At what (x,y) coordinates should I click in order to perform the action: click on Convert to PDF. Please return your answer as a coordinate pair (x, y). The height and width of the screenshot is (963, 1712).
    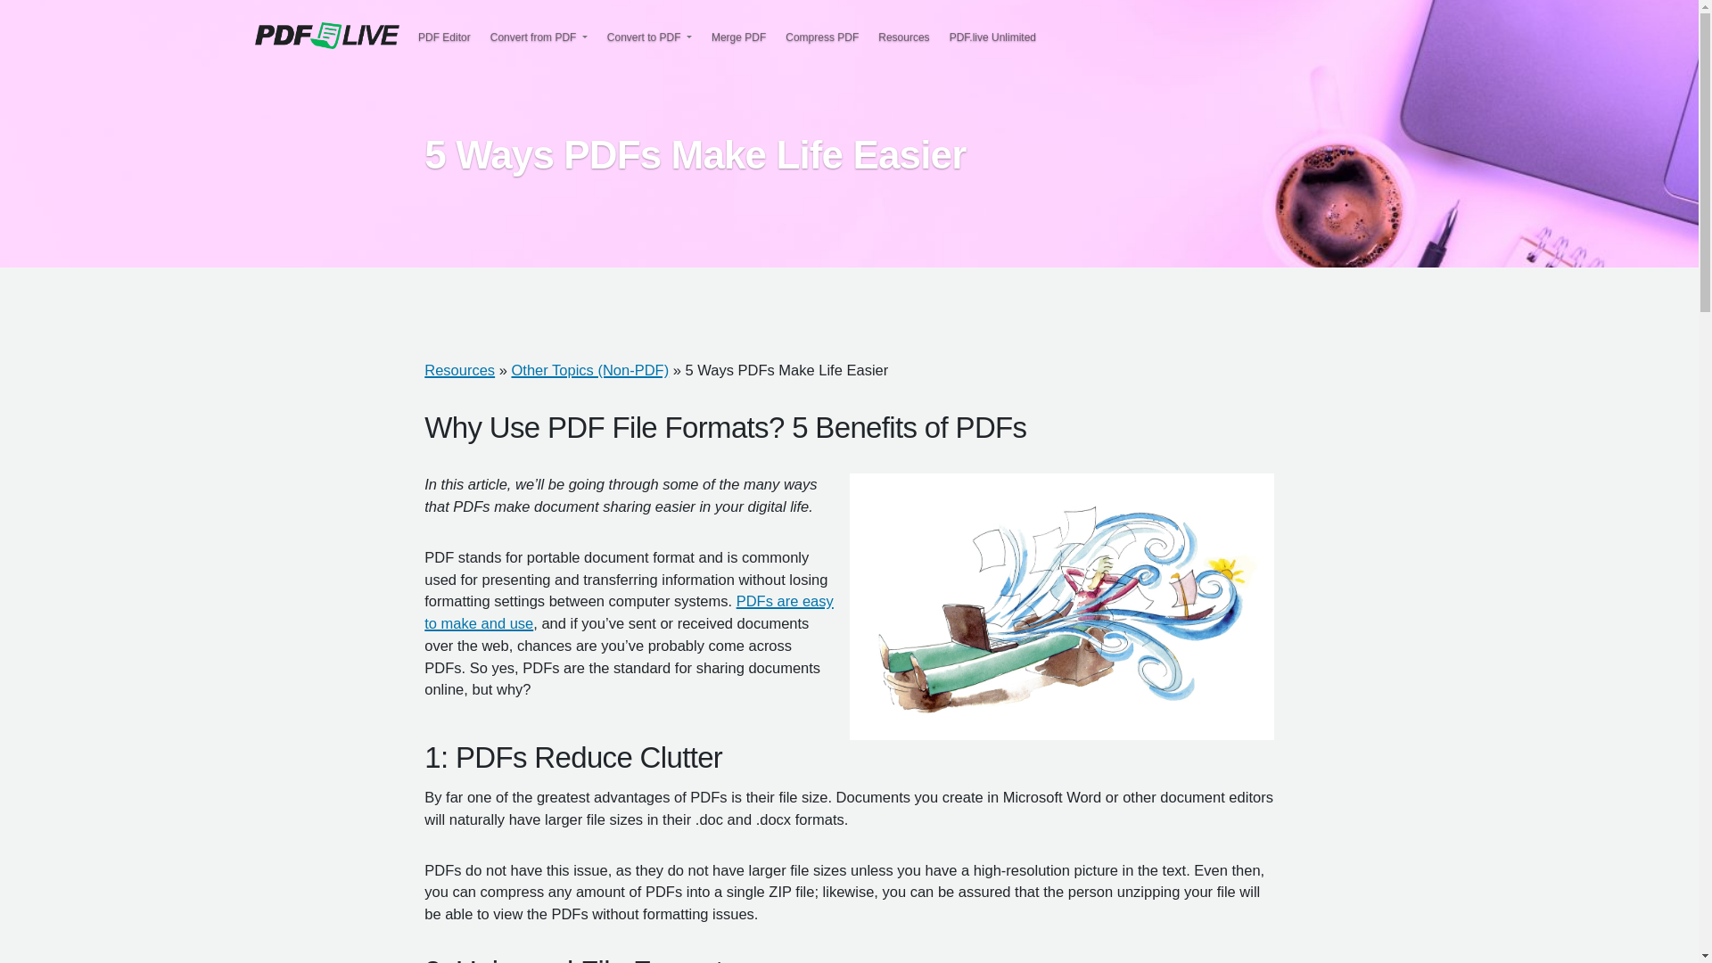
    Looking at the image, I should click on (644, 37).